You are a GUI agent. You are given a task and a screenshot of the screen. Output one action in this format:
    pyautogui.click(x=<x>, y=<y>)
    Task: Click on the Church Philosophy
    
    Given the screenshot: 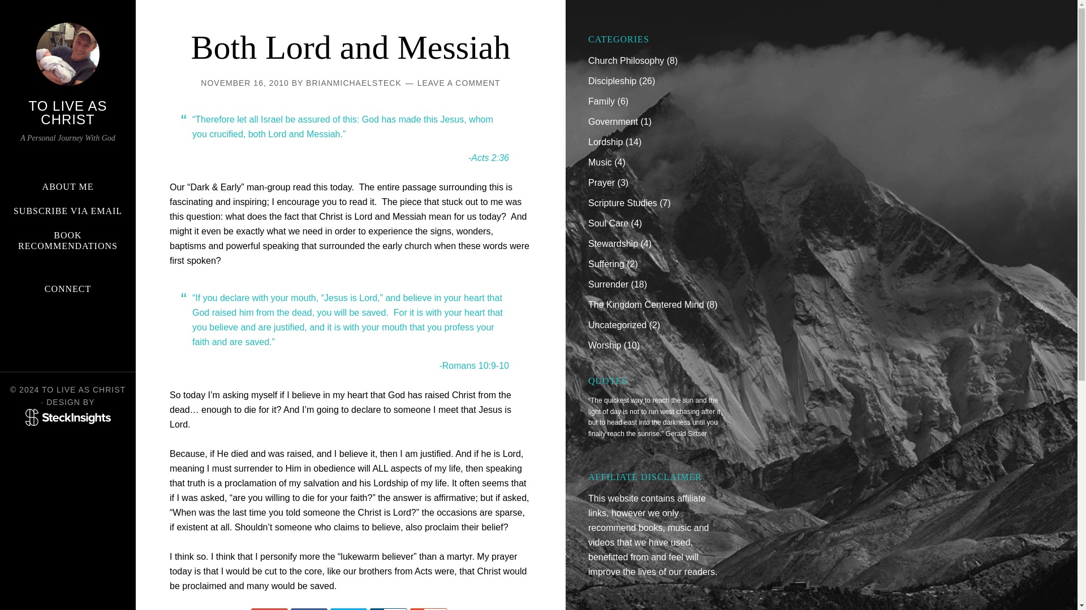 What is the action you would take?
    pyautogui.click(x=626, y=60)
    